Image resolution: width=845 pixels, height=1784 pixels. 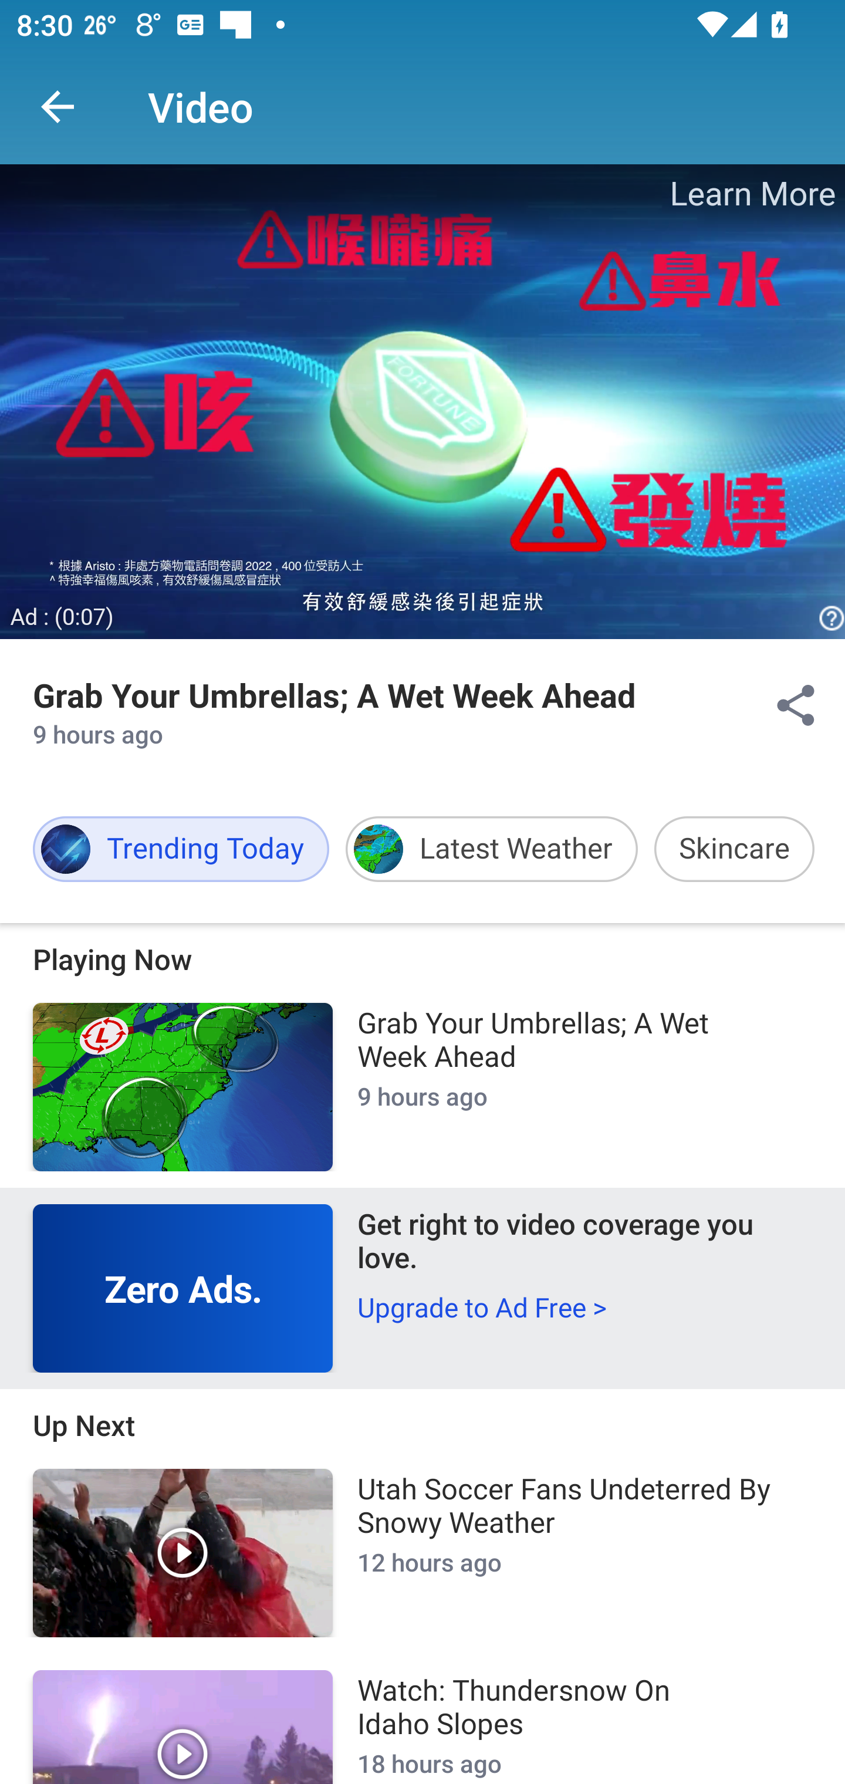 What do you see at coordinates (751, 194) in the screenshot?
I see `Learn More` at bounding box center [751, 194].